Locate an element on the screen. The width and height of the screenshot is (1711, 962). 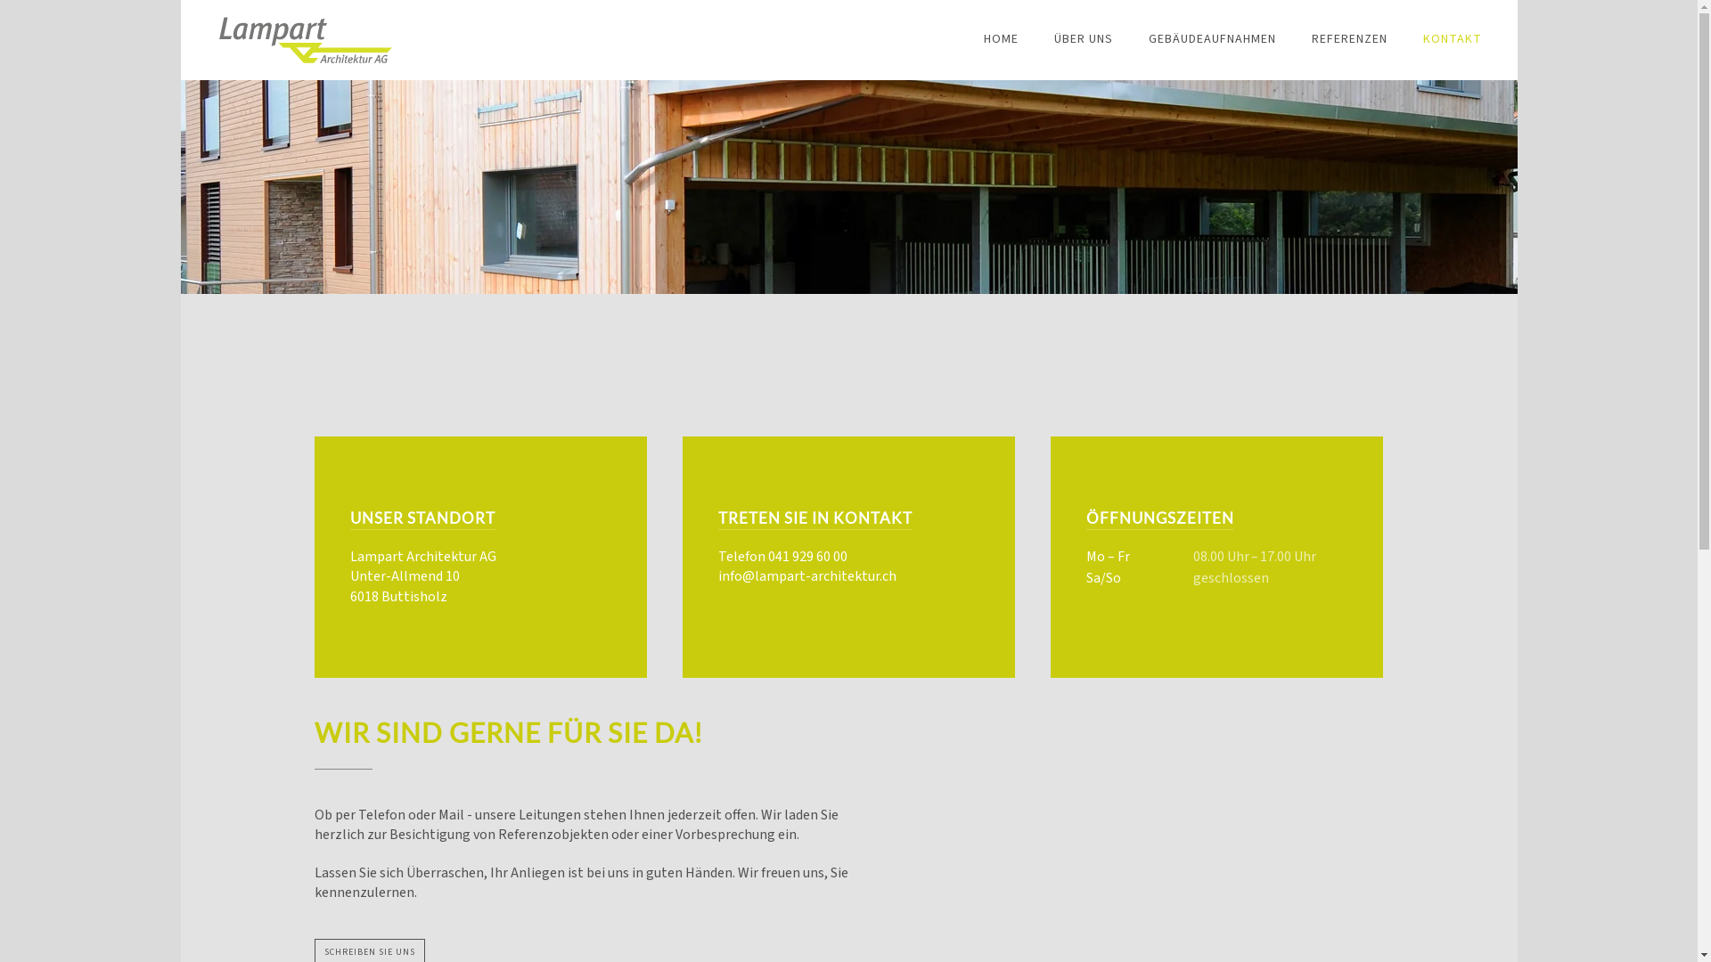
KONTAKT is located at coordinates (1452, 40).